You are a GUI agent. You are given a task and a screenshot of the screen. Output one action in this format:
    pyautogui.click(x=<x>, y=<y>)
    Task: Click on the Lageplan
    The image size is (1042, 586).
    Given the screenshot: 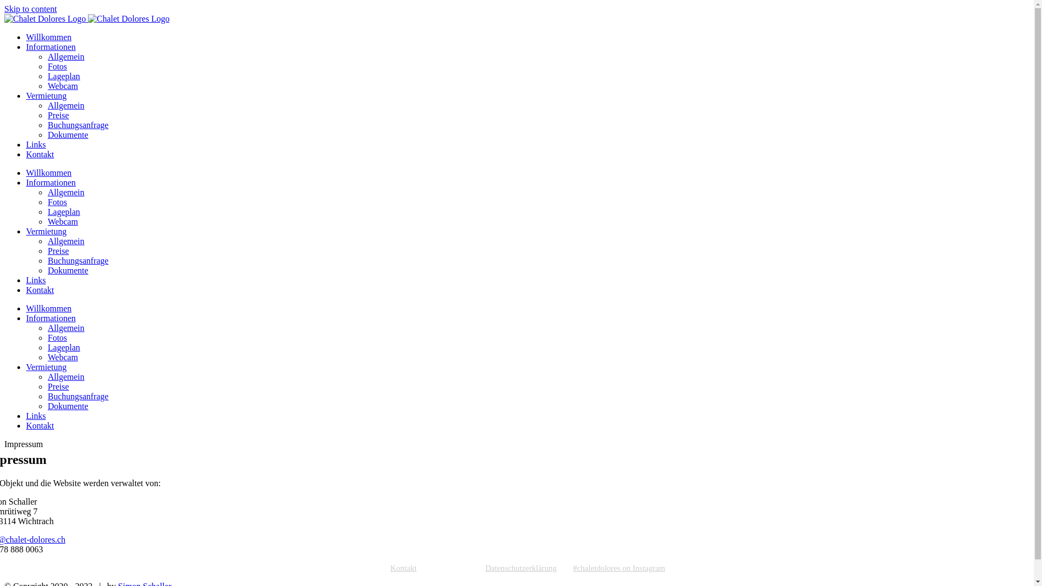 What is the action you would take?
    pyautogui.click(x=64, y=76)
    